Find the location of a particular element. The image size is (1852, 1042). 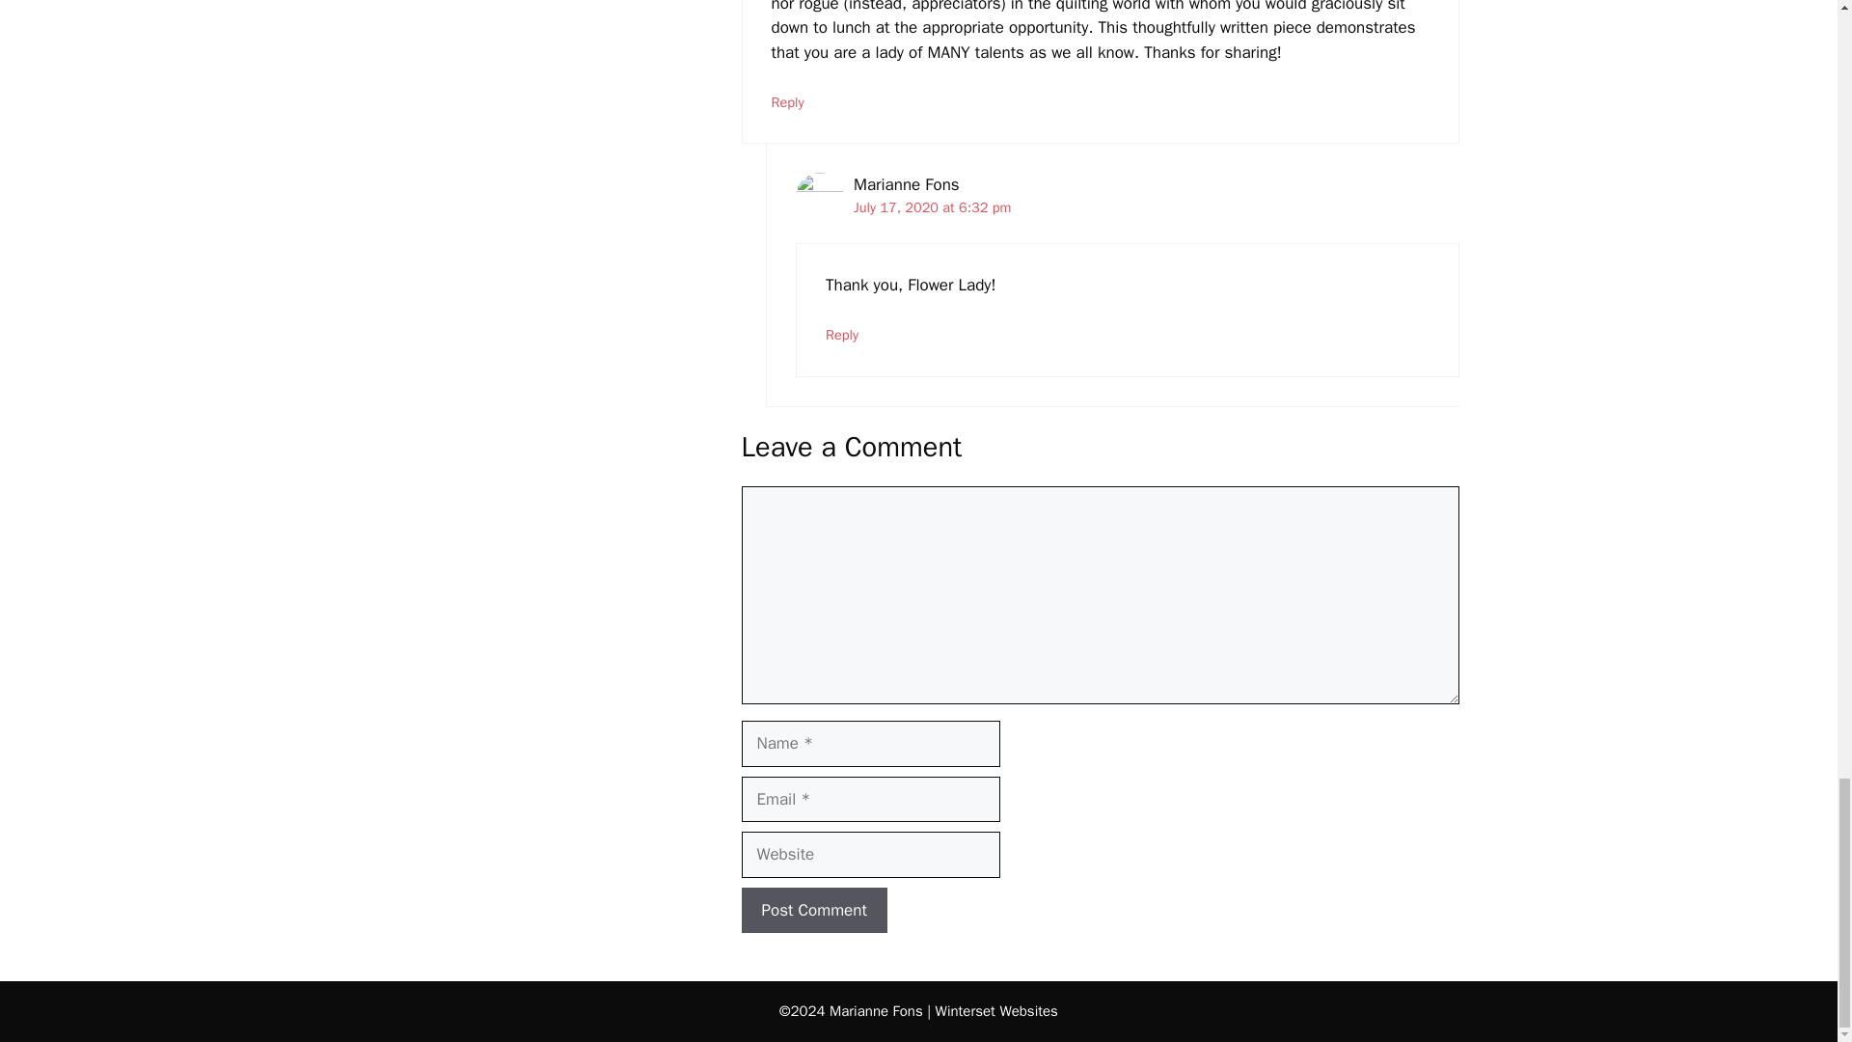

Reply is located at coordinates (842, 335).